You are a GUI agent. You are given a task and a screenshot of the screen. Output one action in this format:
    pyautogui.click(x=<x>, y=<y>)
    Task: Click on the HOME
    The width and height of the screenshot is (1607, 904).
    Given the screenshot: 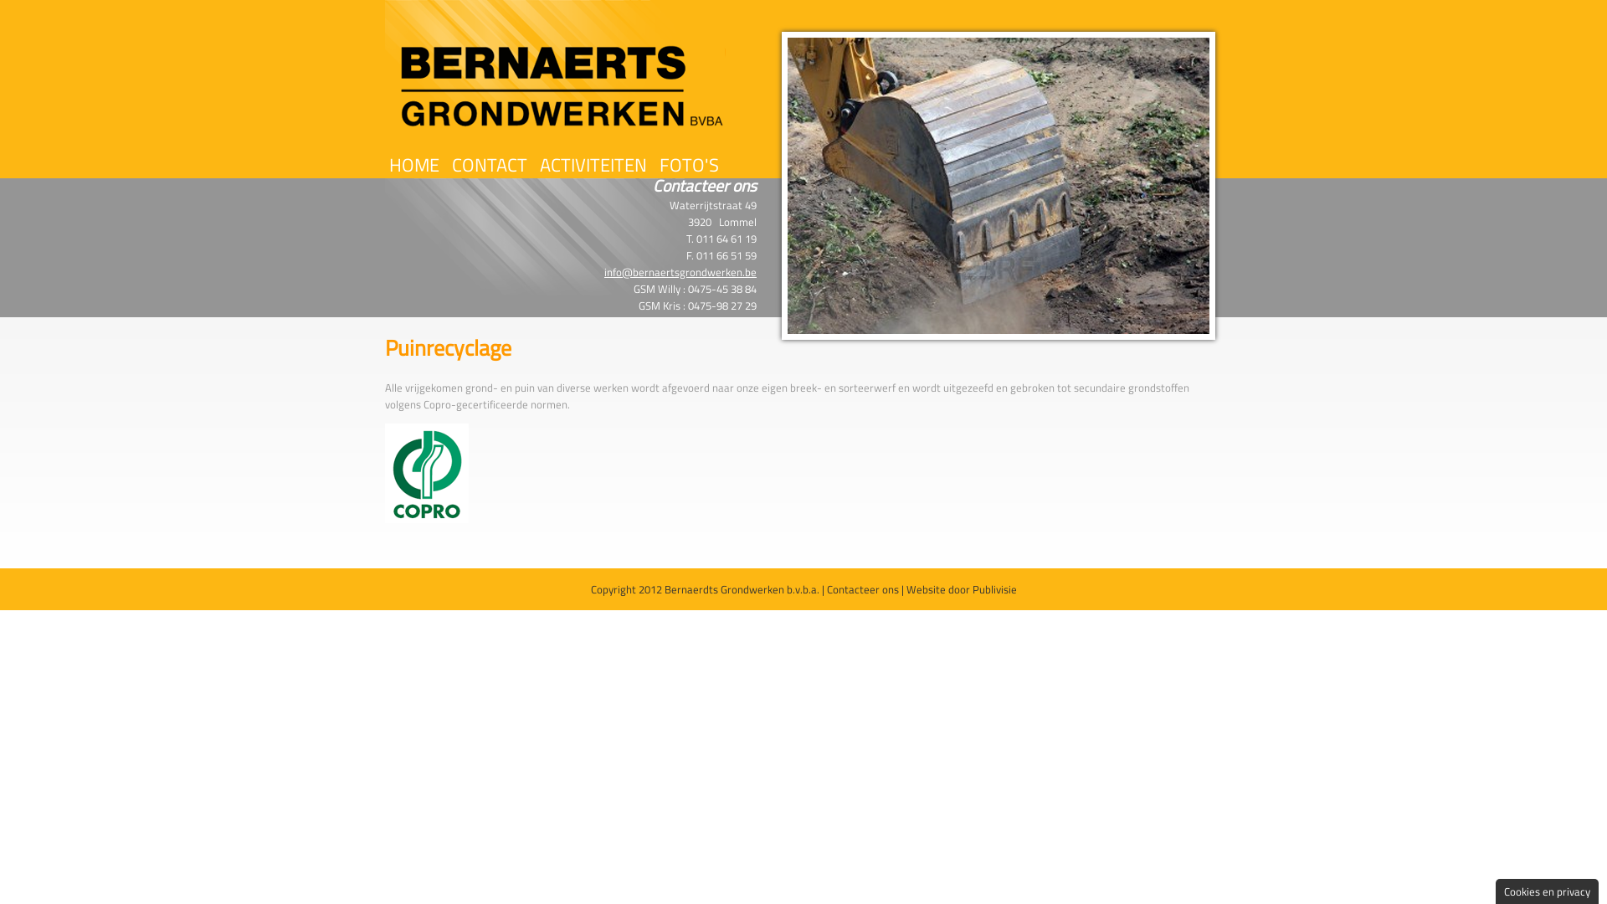 What is the action you would take?
    pyautogui.click(x=414, y=166)
    